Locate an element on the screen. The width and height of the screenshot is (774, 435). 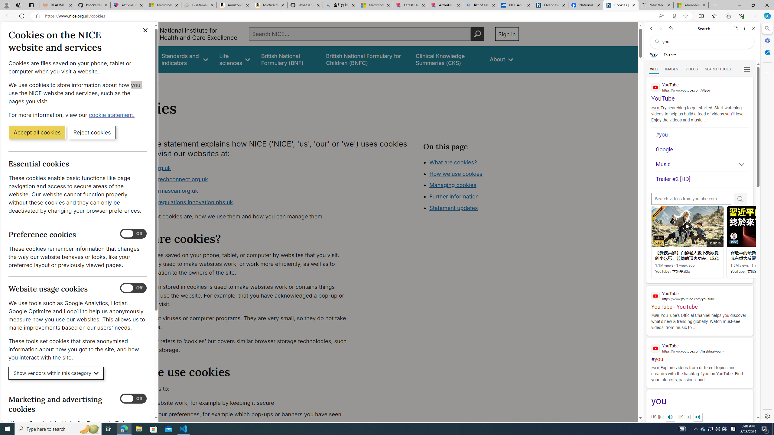
Statement updates is located at coordinates (454, 208).